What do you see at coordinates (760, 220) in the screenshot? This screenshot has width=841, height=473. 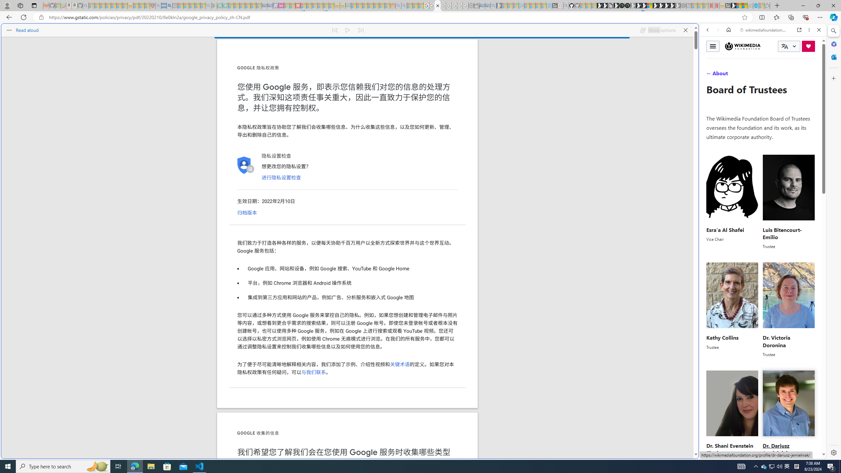 I see `Wiktionary` at bounding box center [760, 220].